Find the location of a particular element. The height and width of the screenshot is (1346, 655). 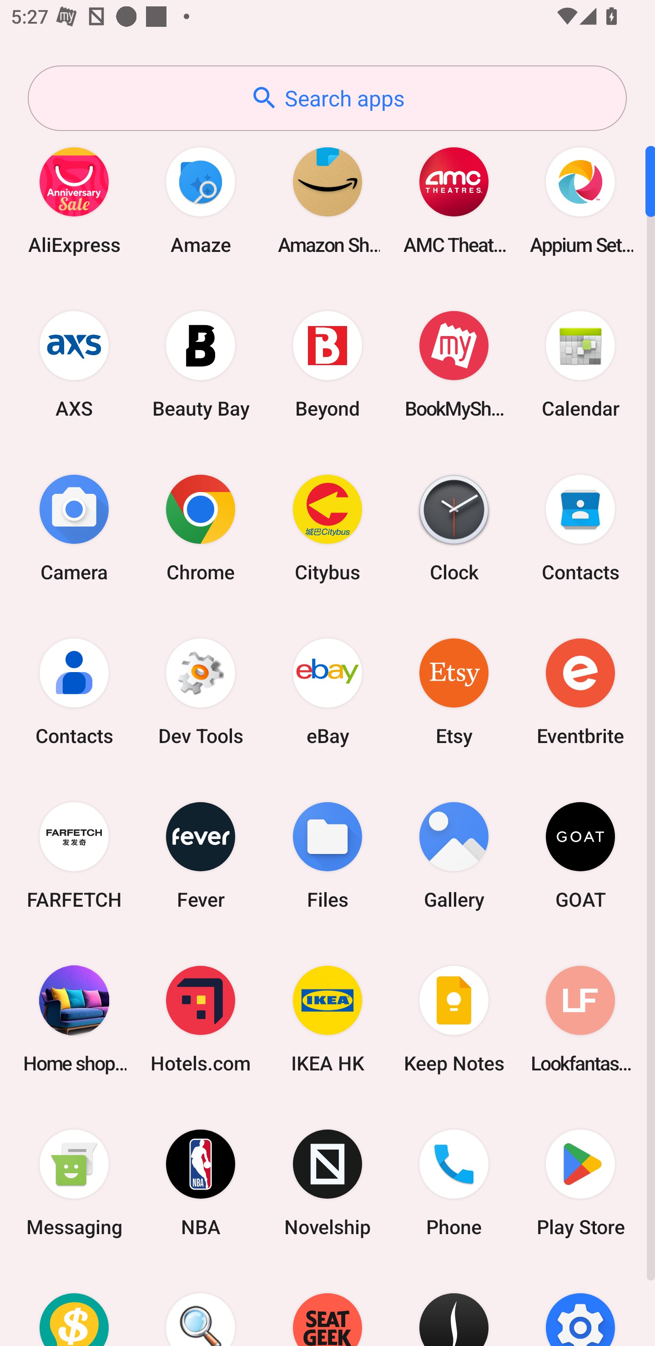

Calendar is located at coordinates (580, 364).